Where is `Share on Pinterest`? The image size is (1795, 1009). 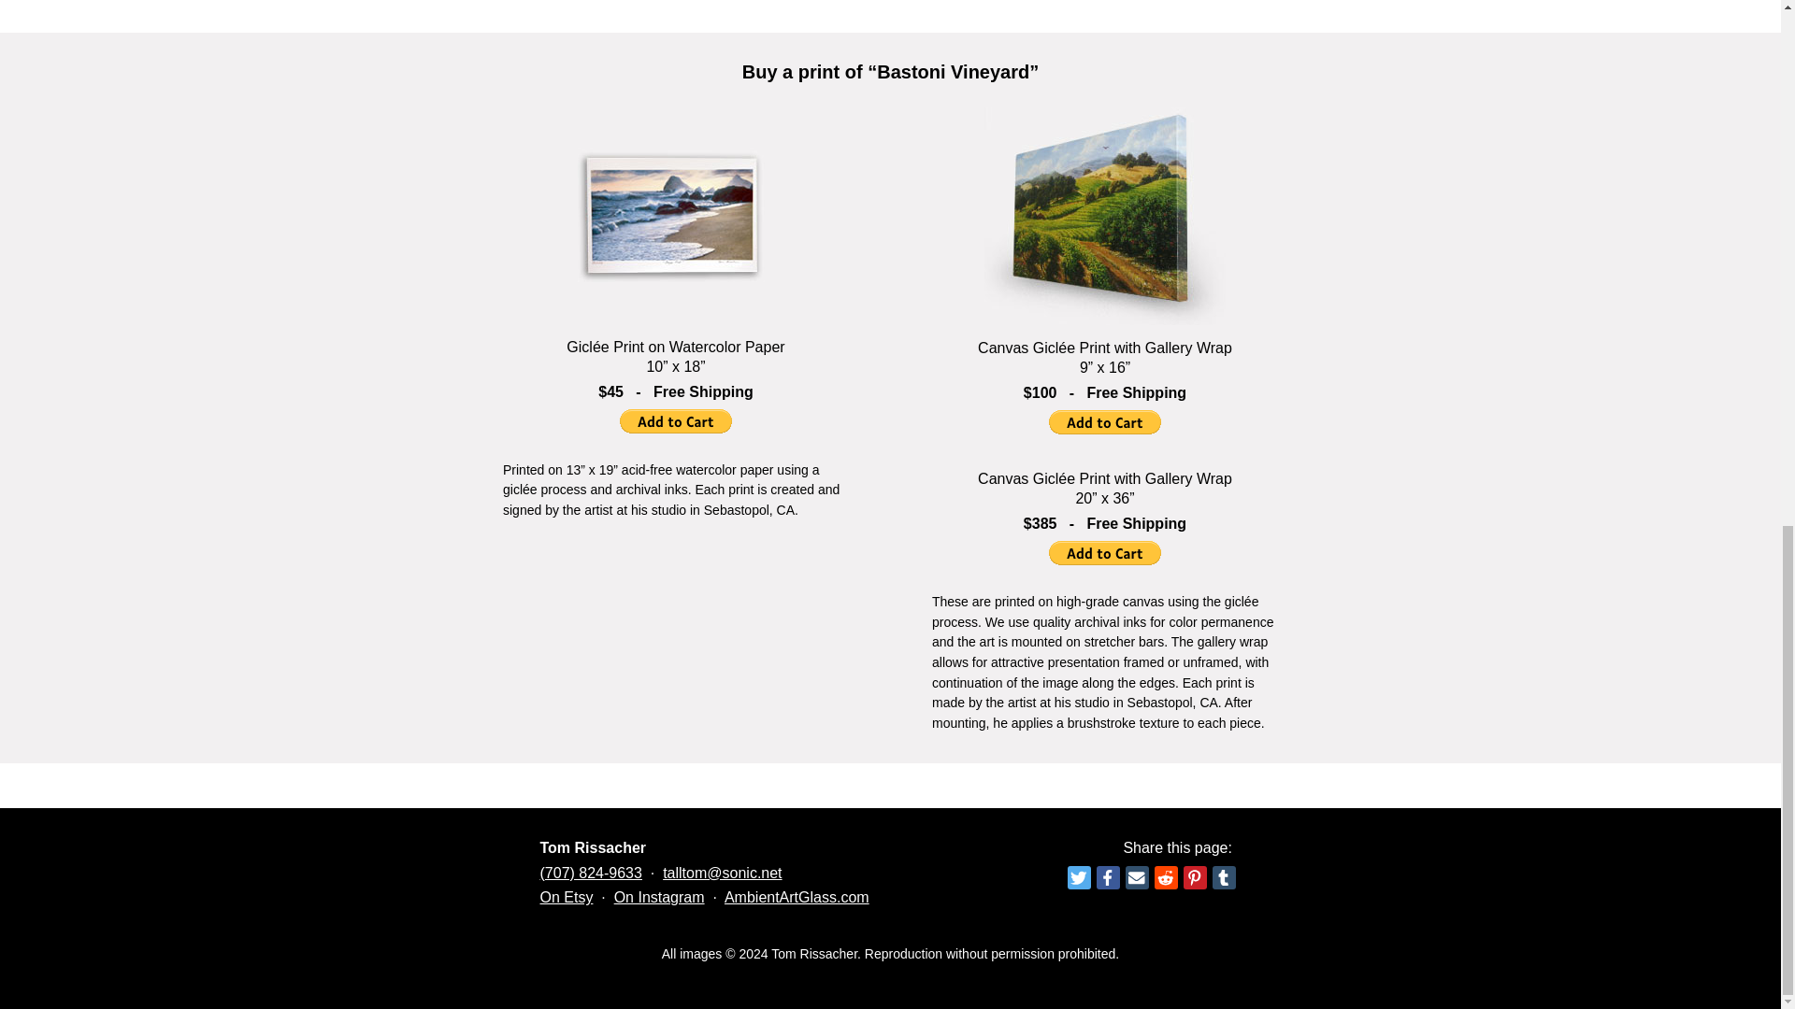 Share on Pinterest is located at coordinates (1195, 876).